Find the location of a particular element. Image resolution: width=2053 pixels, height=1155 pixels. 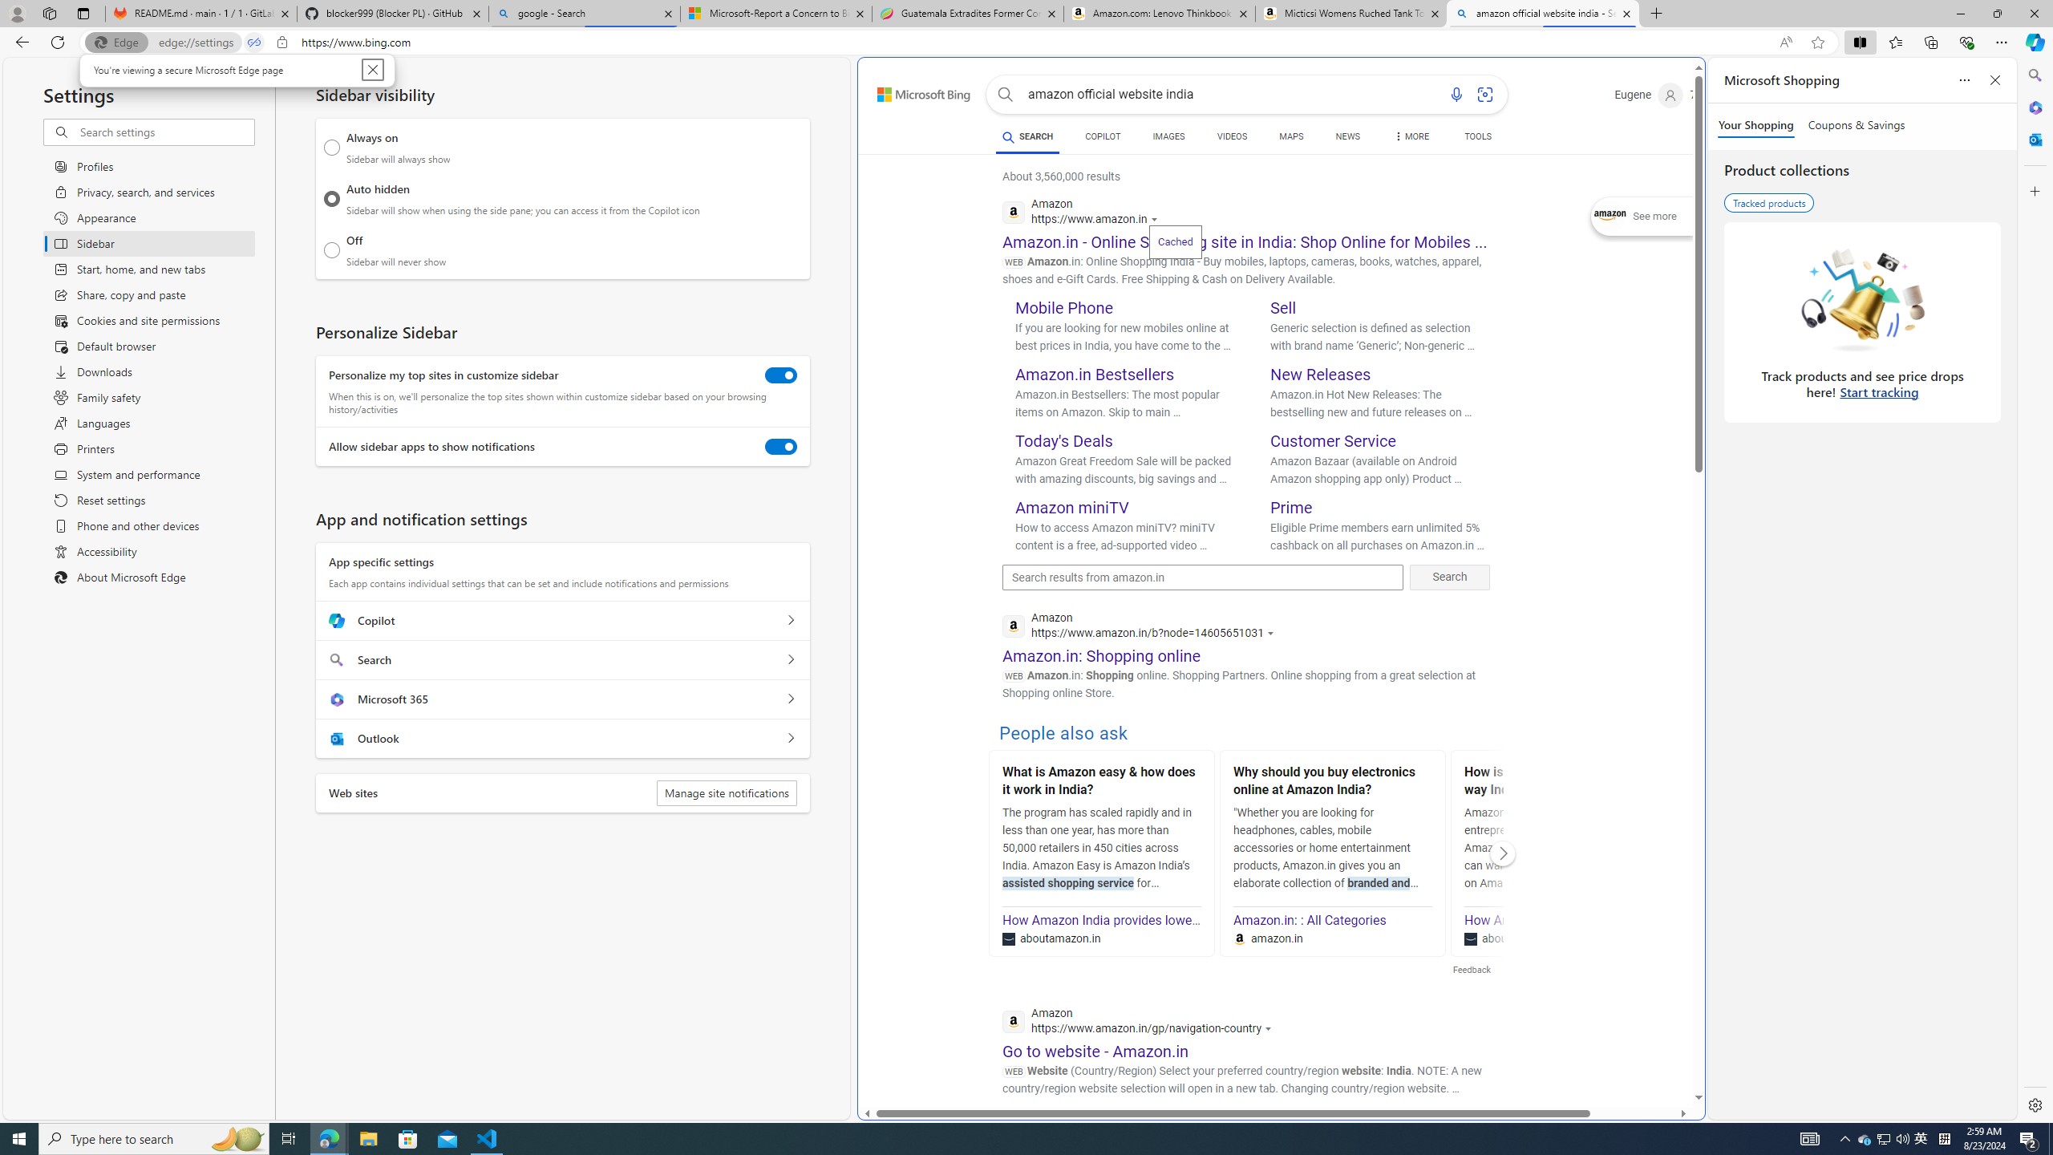

Running applications is located at coordinates (1563, 783).